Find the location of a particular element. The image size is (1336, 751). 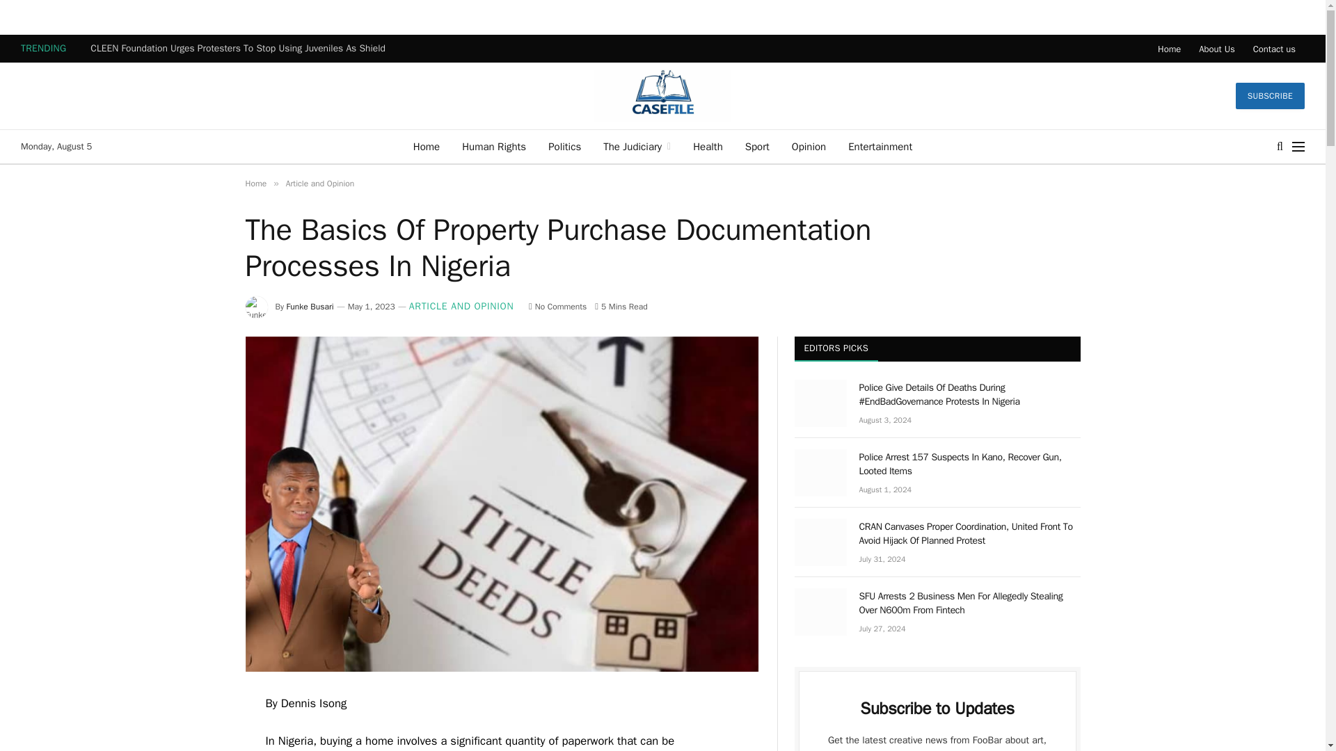

Casefile Nigeria is located at coordinates (662, 95).